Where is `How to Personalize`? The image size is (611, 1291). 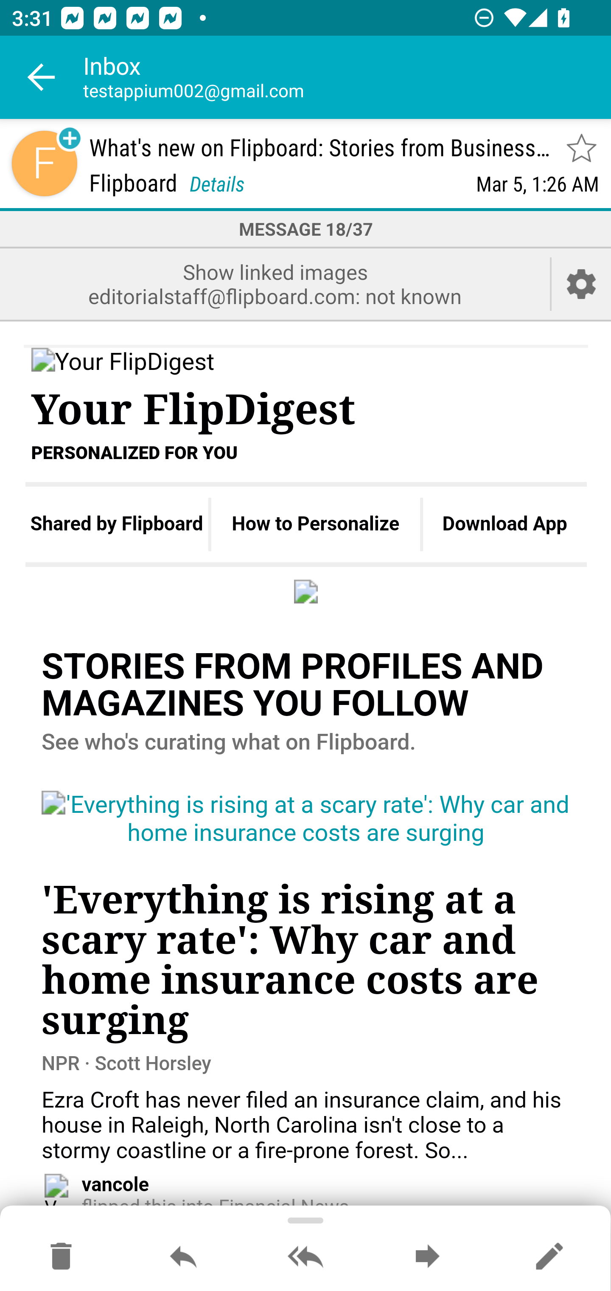 How to Personalize is located at coordinates (316, 524).